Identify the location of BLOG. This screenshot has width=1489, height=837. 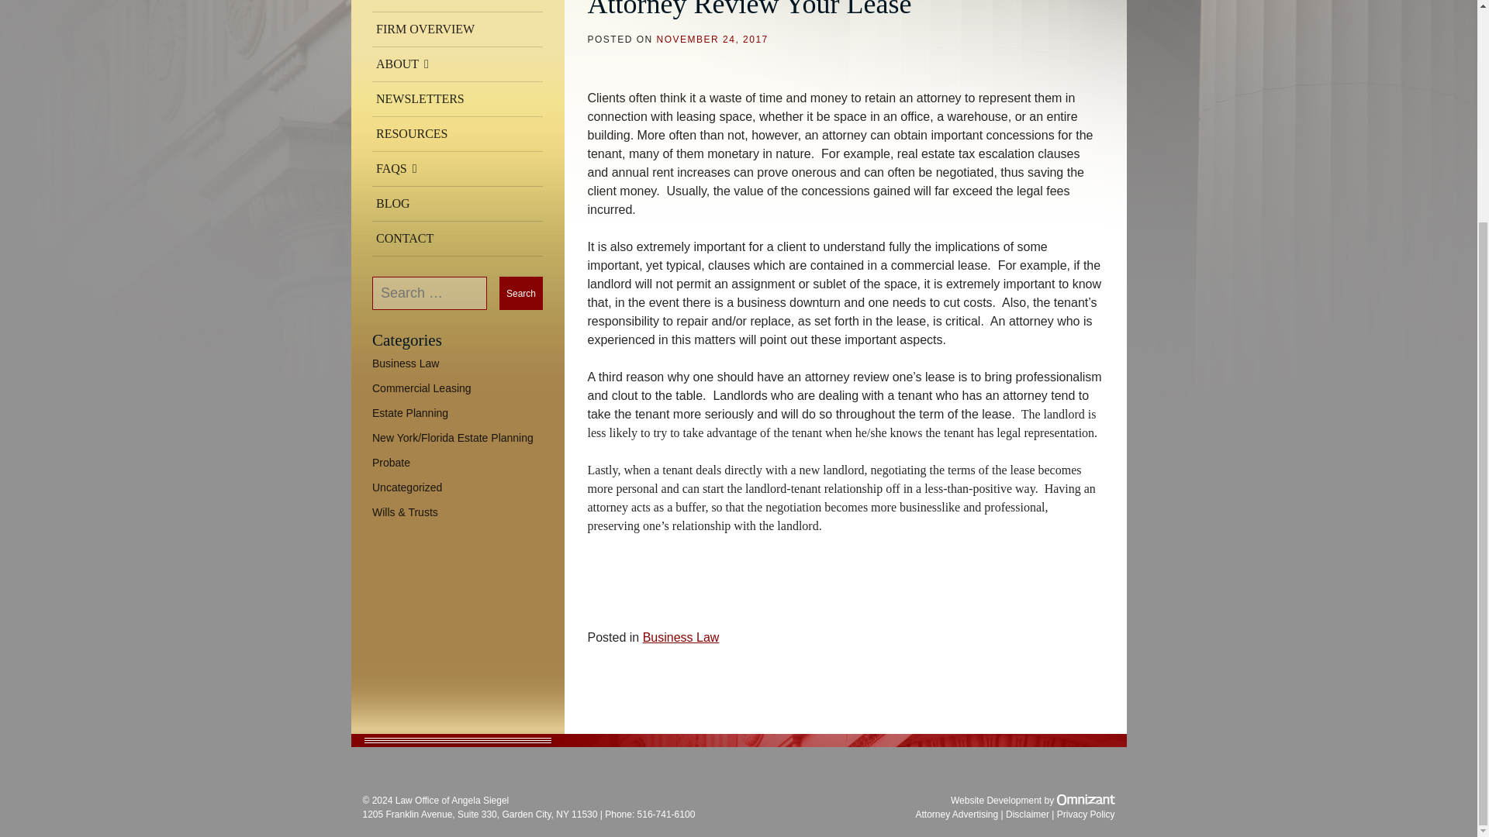
(458, 204).